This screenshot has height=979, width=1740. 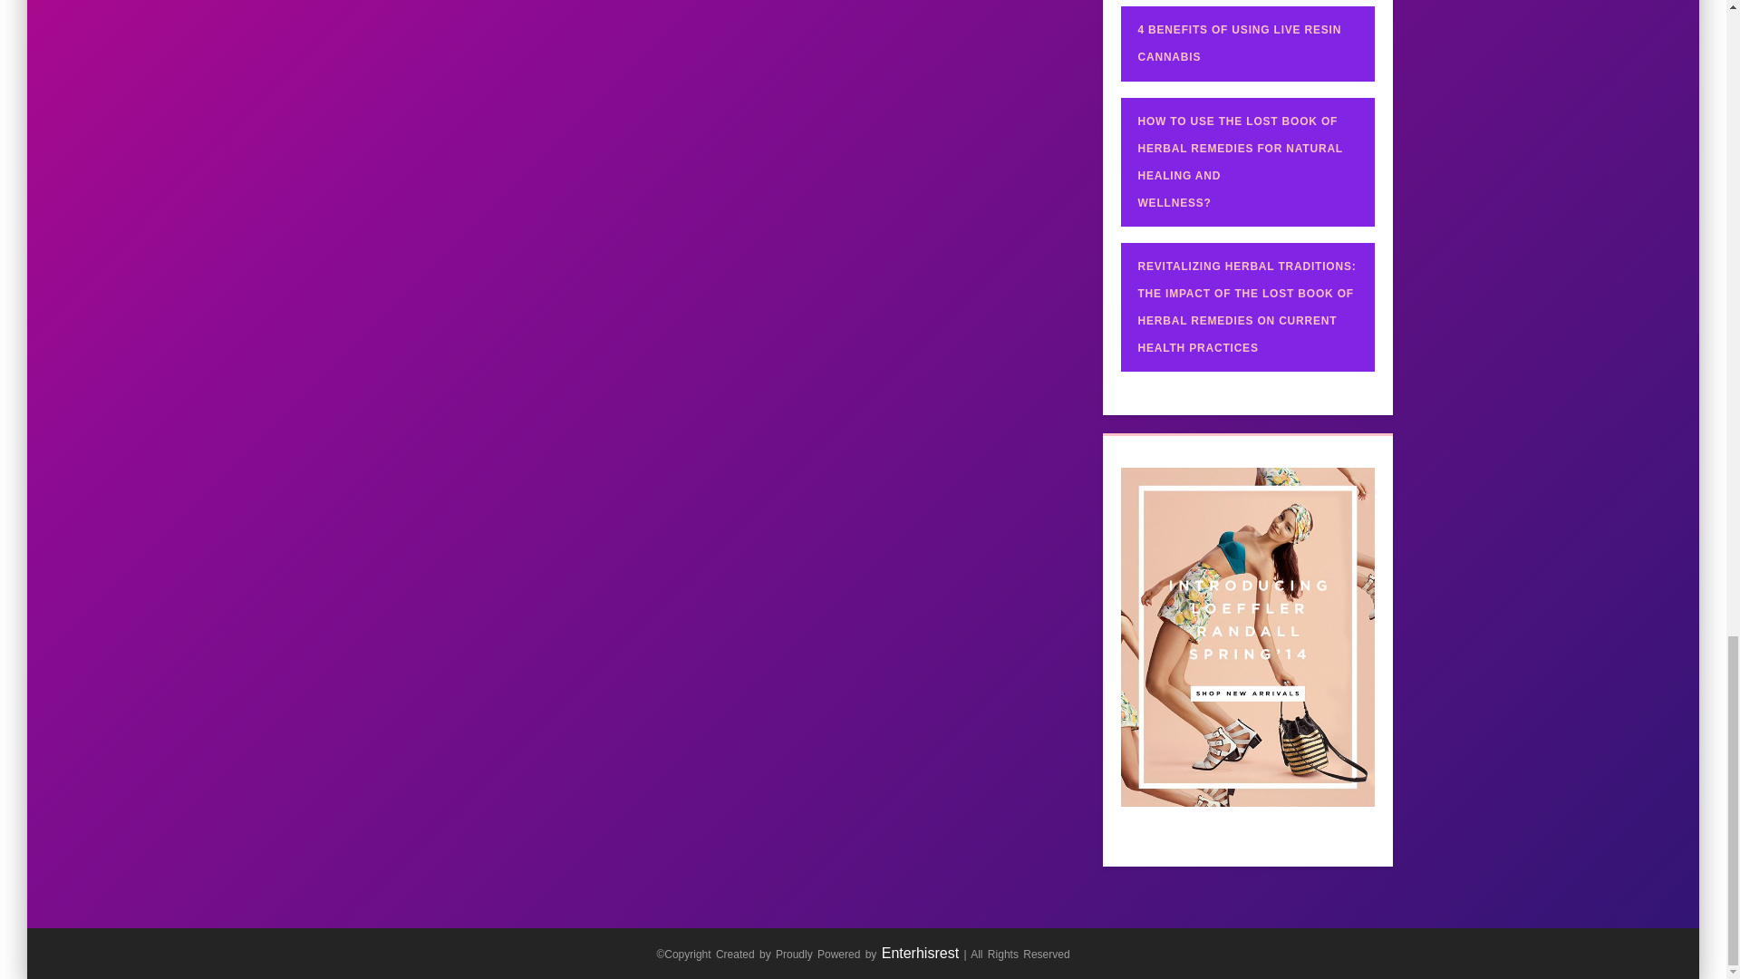 I want to click on 4 BENEFITS OF USING LIVE RESIN CANNABIS, so click(x=1240, y=44).